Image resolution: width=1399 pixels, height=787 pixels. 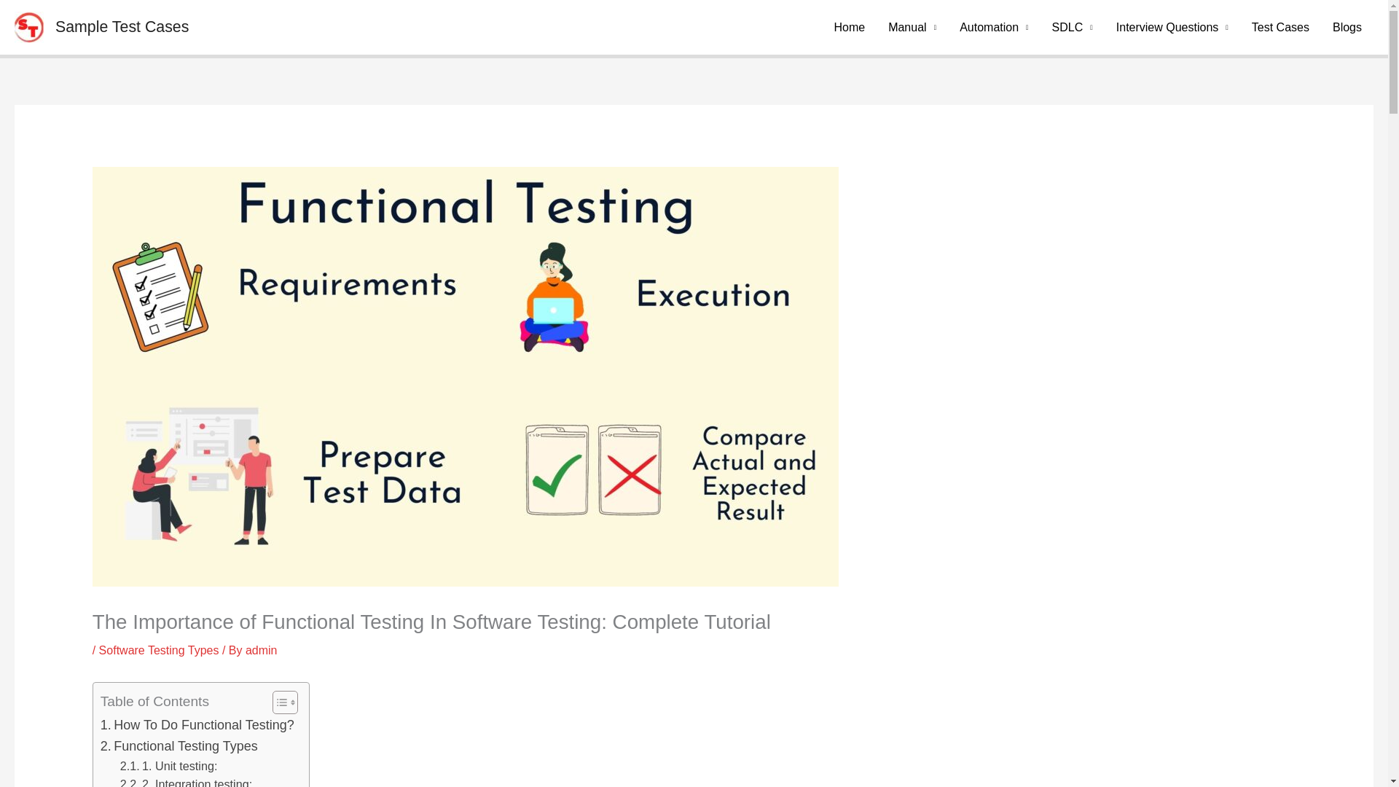 I want to click on 1. Unit testing:, so click(x=169, y=765).